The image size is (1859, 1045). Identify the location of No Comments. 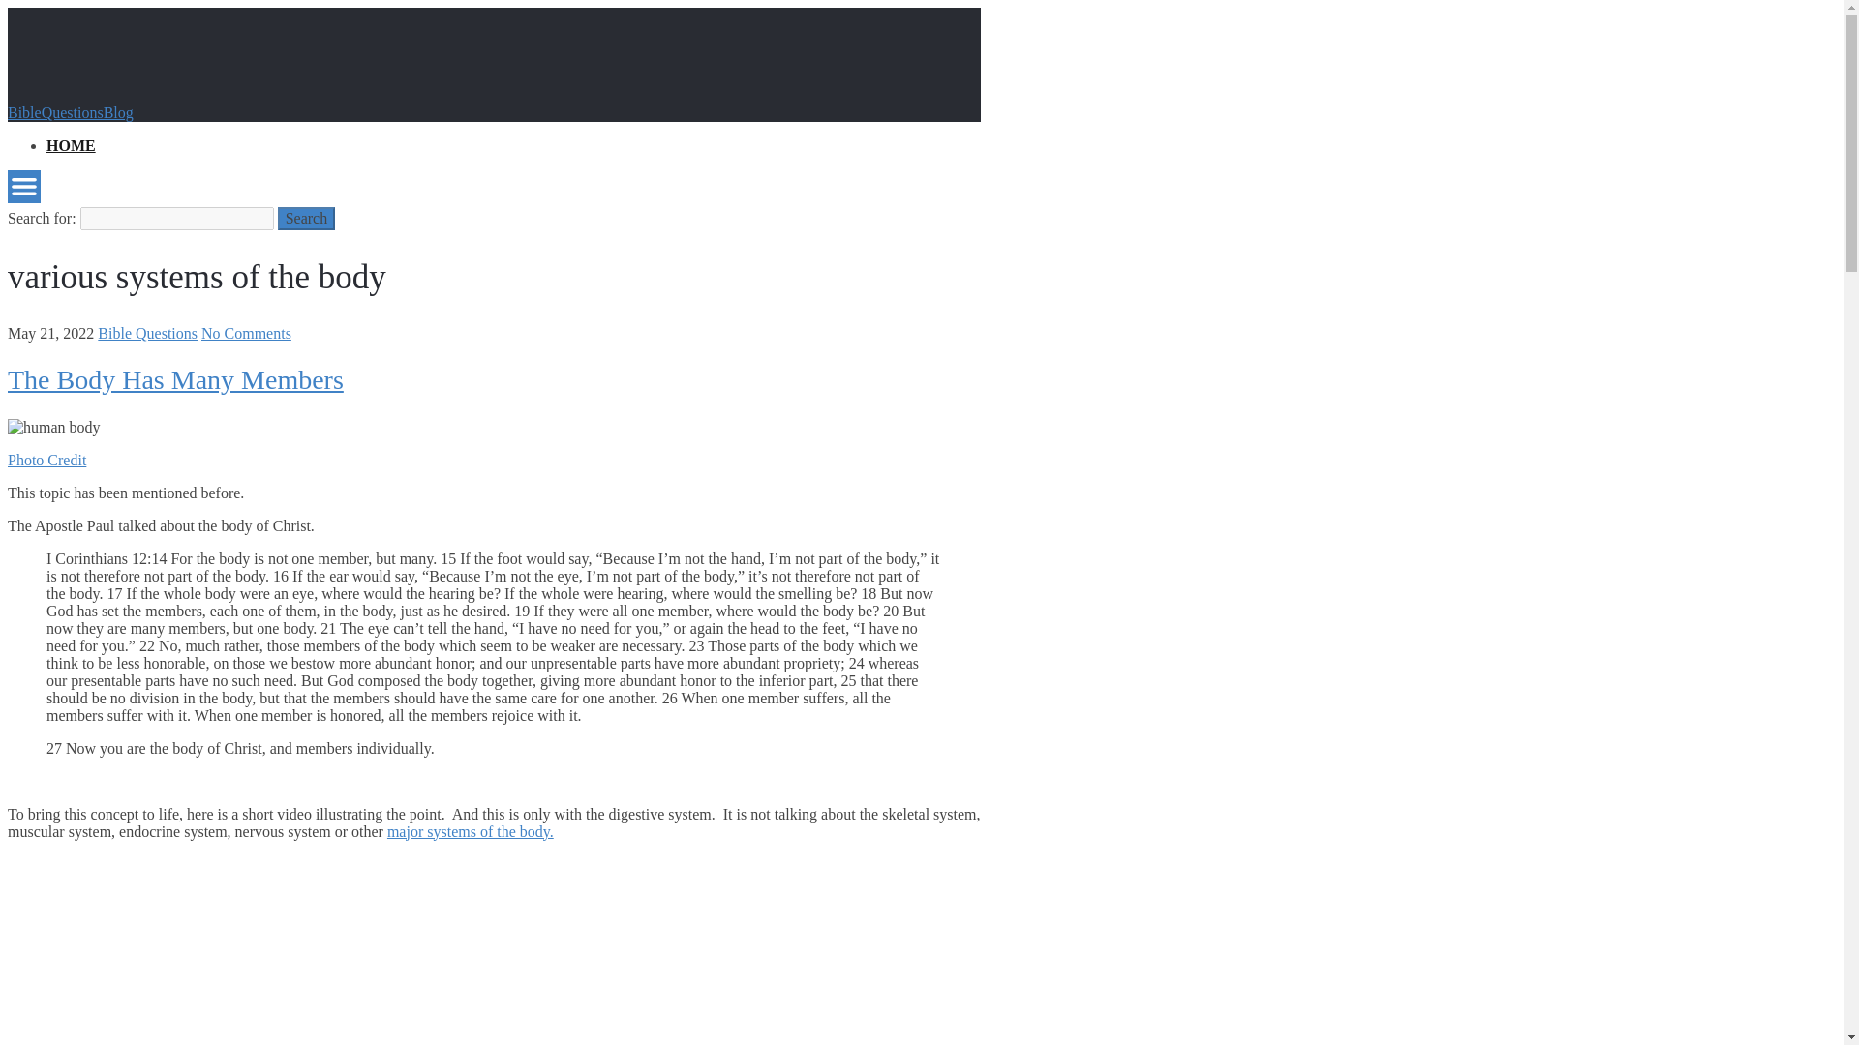
(246, 333).